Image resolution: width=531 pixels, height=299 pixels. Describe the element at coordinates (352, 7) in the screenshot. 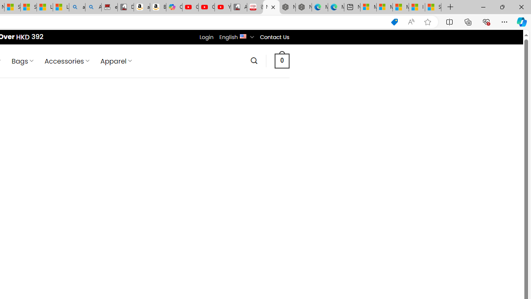

I see `New tab` at that location.